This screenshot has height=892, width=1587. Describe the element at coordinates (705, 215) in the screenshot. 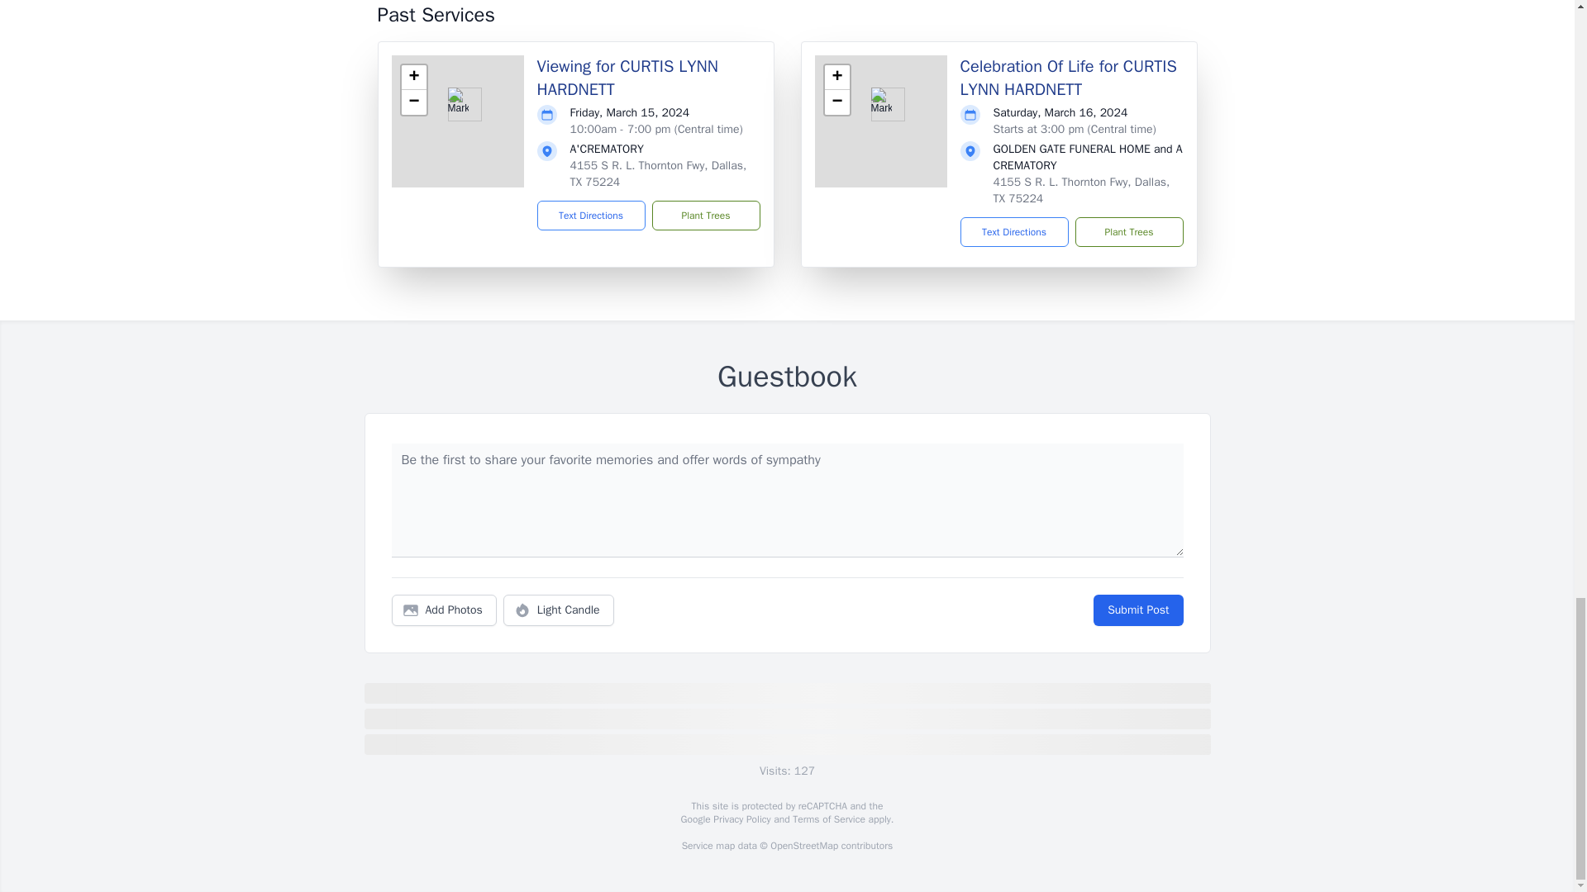

I see `Plant Trees` at that location.